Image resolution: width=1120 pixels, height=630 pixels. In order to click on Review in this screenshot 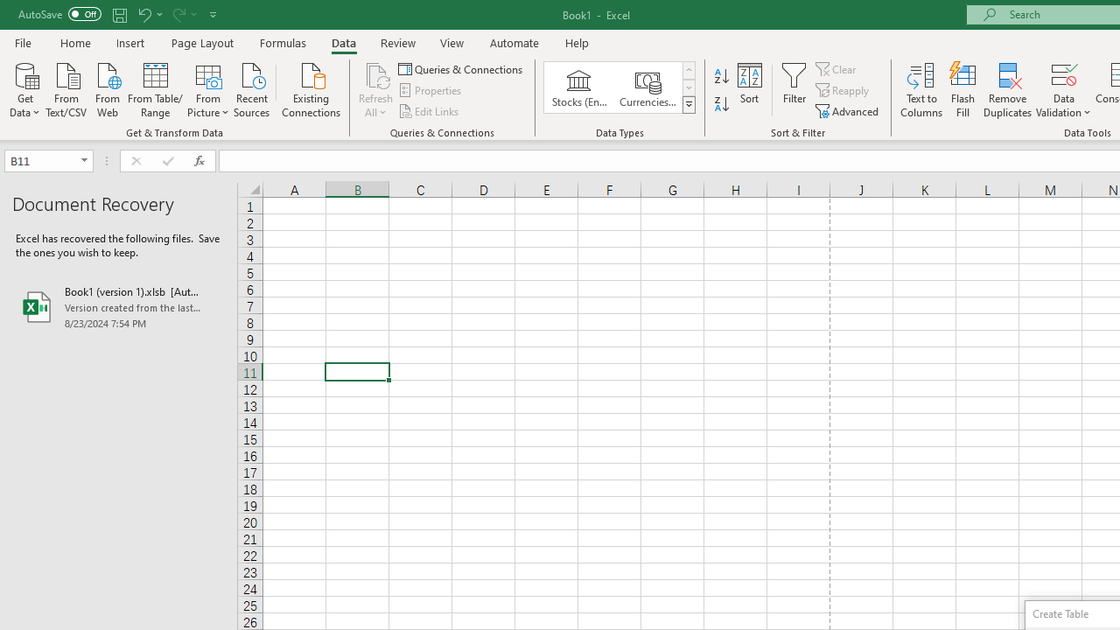, I will do `click(397, 42)`.